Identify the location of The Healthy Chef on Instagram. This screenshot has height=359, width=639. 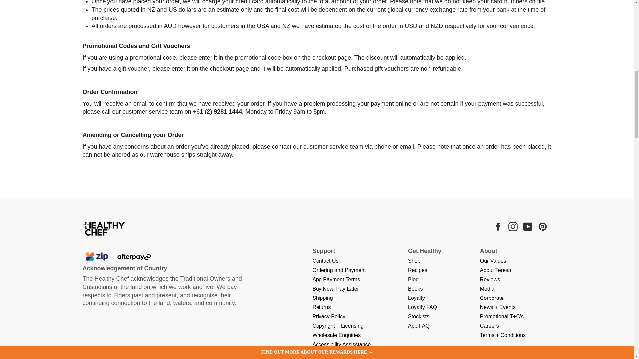
(513, 227).